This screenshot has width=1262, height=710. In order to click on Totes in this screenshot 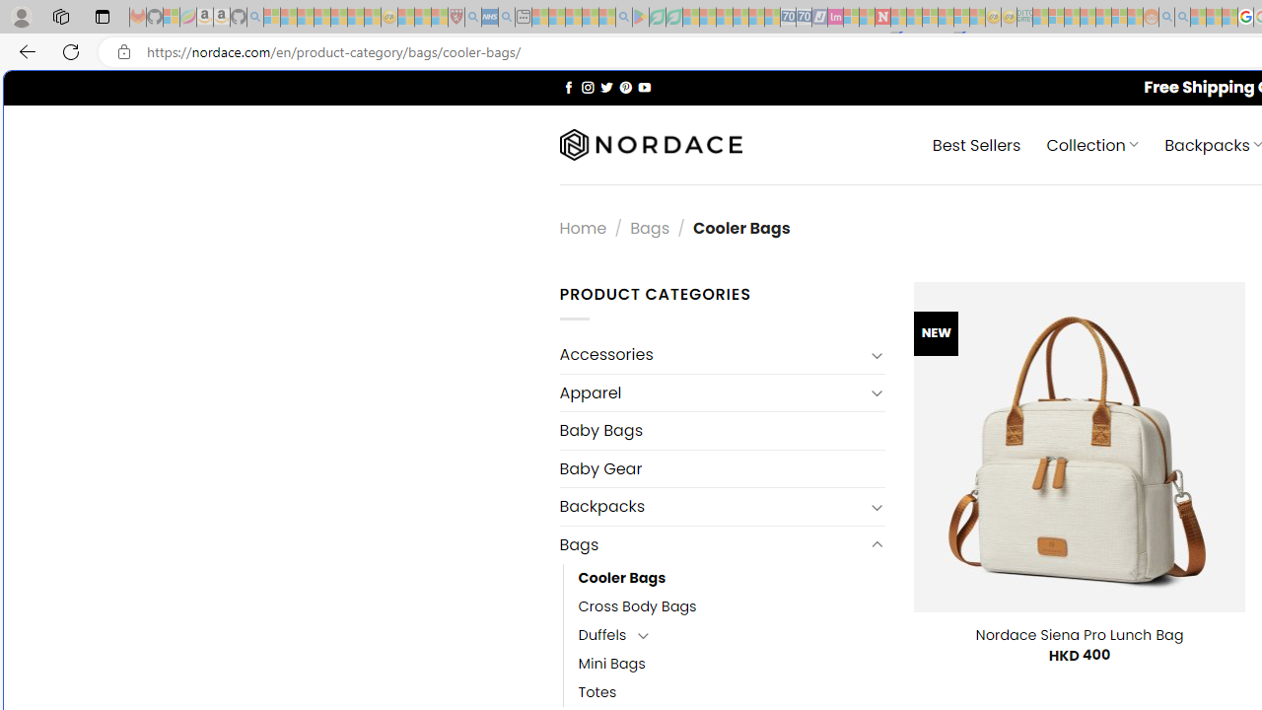, I will do `click(732, 692)`.